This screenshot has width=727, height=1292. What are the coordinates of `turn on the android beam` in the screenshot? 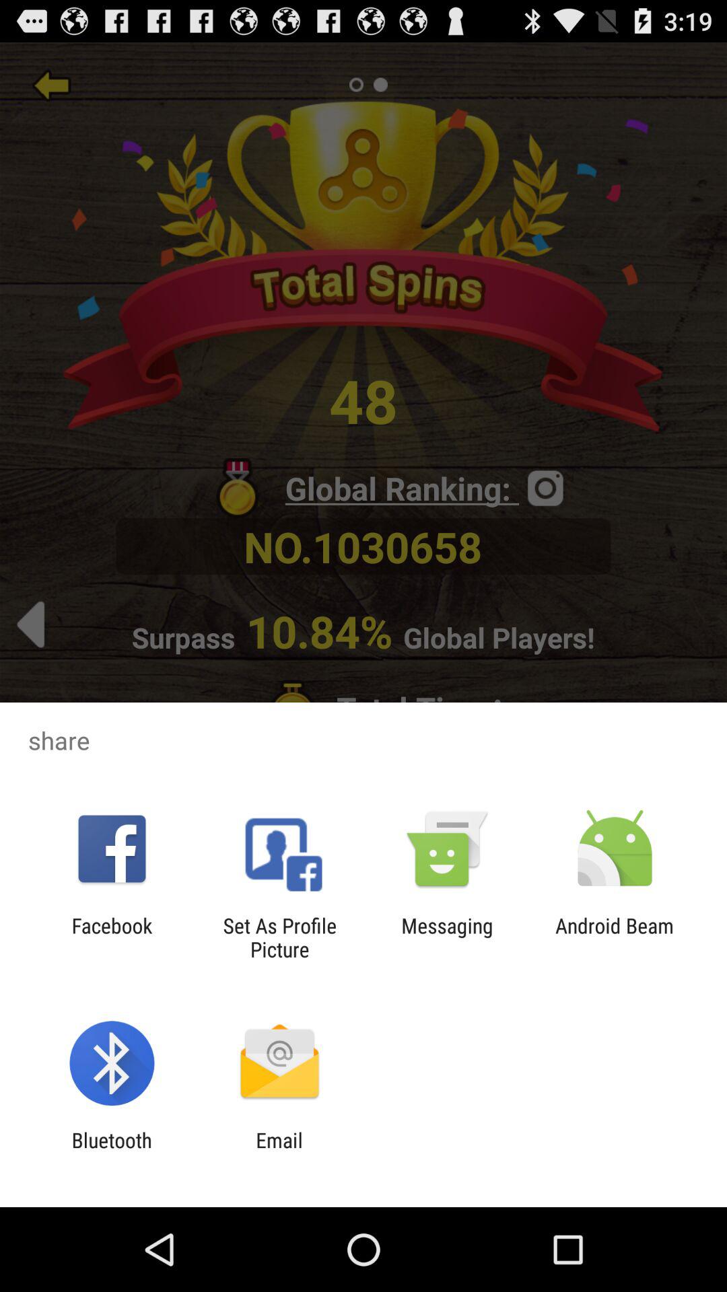 It's located at (615, 937).